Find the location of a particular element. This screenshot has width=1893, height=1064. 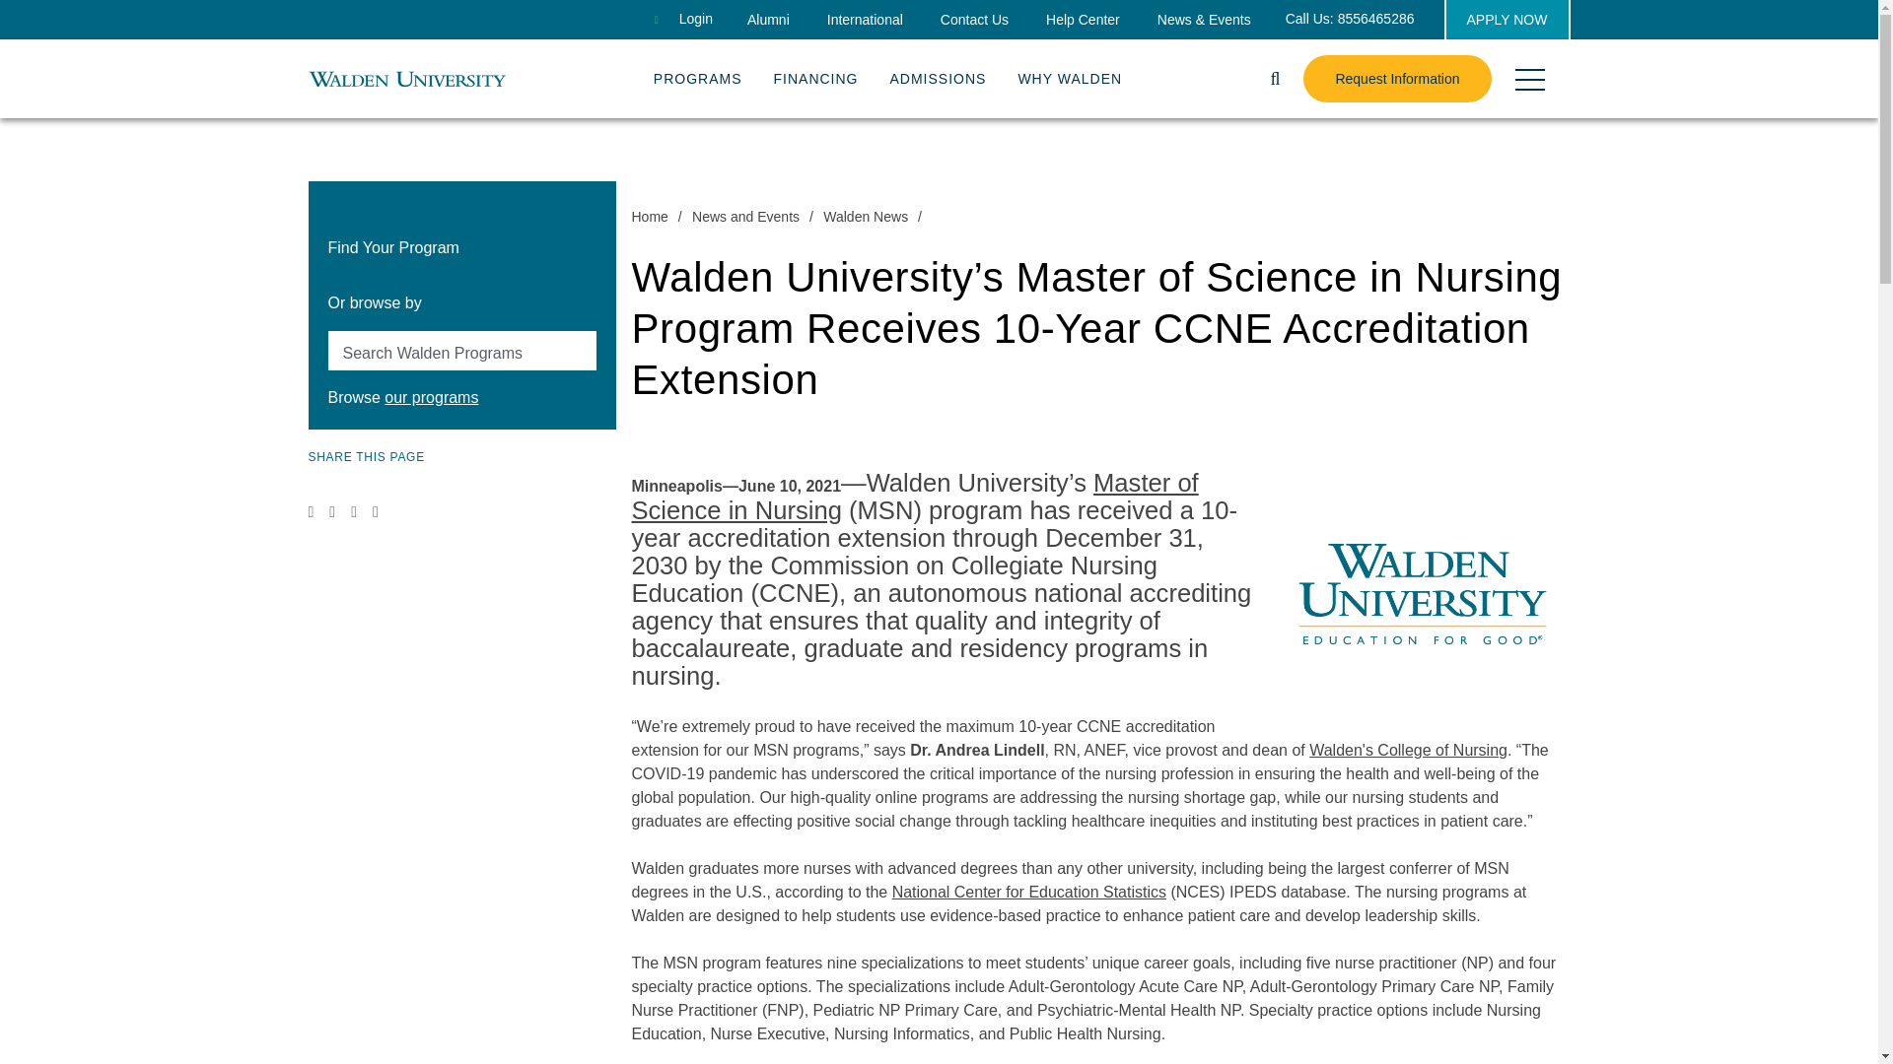

Programs is located at coordinates (697, 74).